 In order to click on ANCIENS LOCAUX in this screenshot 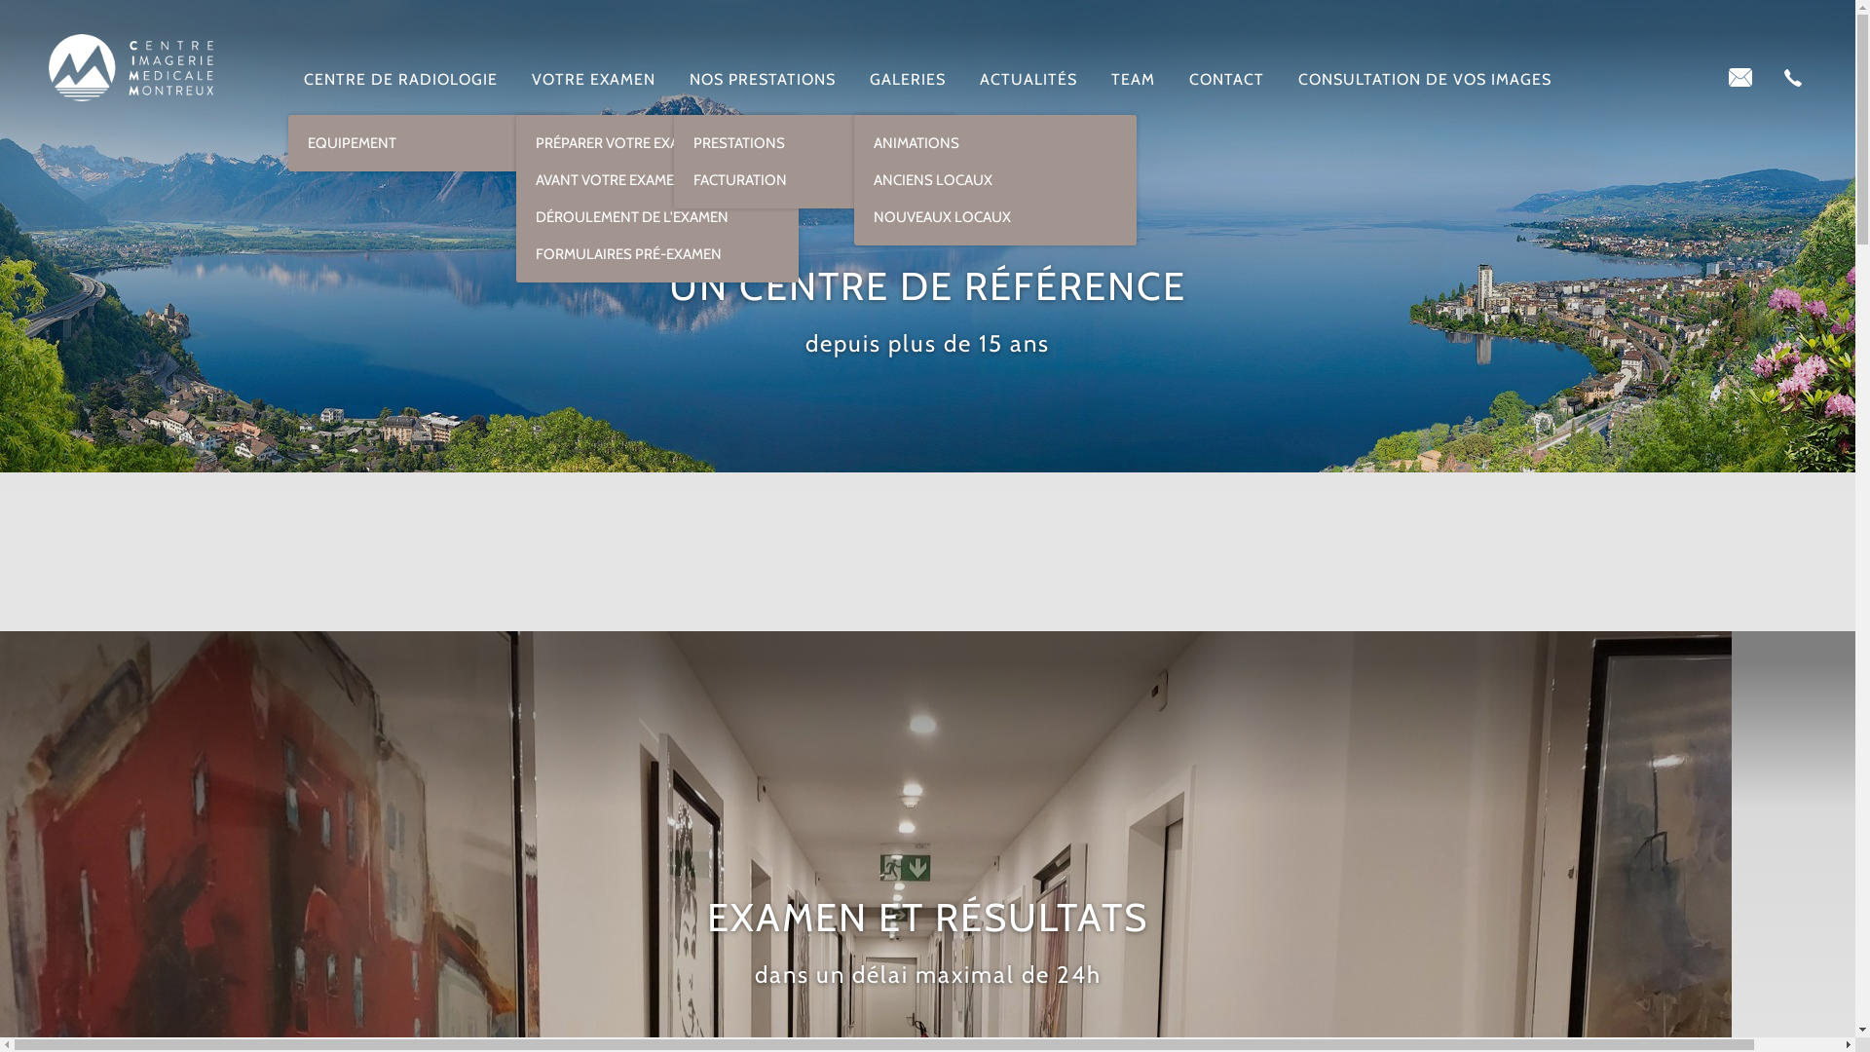, I will do `click(995, 180)`.